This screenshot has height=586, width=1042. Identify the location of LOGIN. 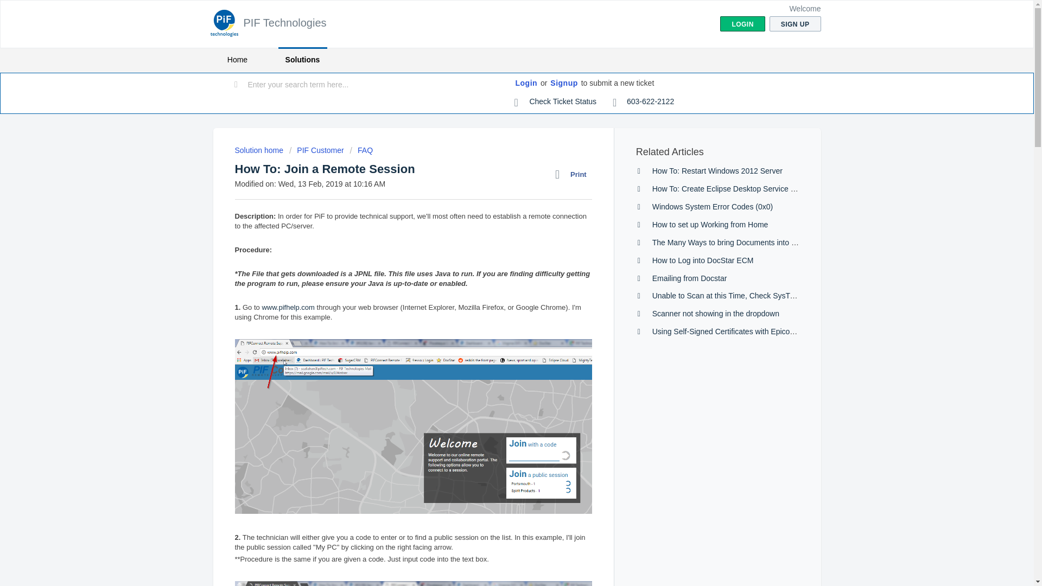
(742, 24).